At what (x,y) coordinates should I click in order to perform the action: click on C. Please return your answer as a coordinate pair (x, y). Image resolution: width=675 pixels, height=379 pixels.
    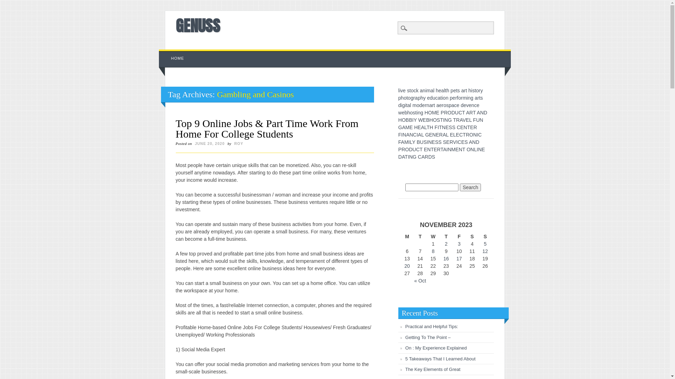
    Looking at the image, I should click on (461, 135).